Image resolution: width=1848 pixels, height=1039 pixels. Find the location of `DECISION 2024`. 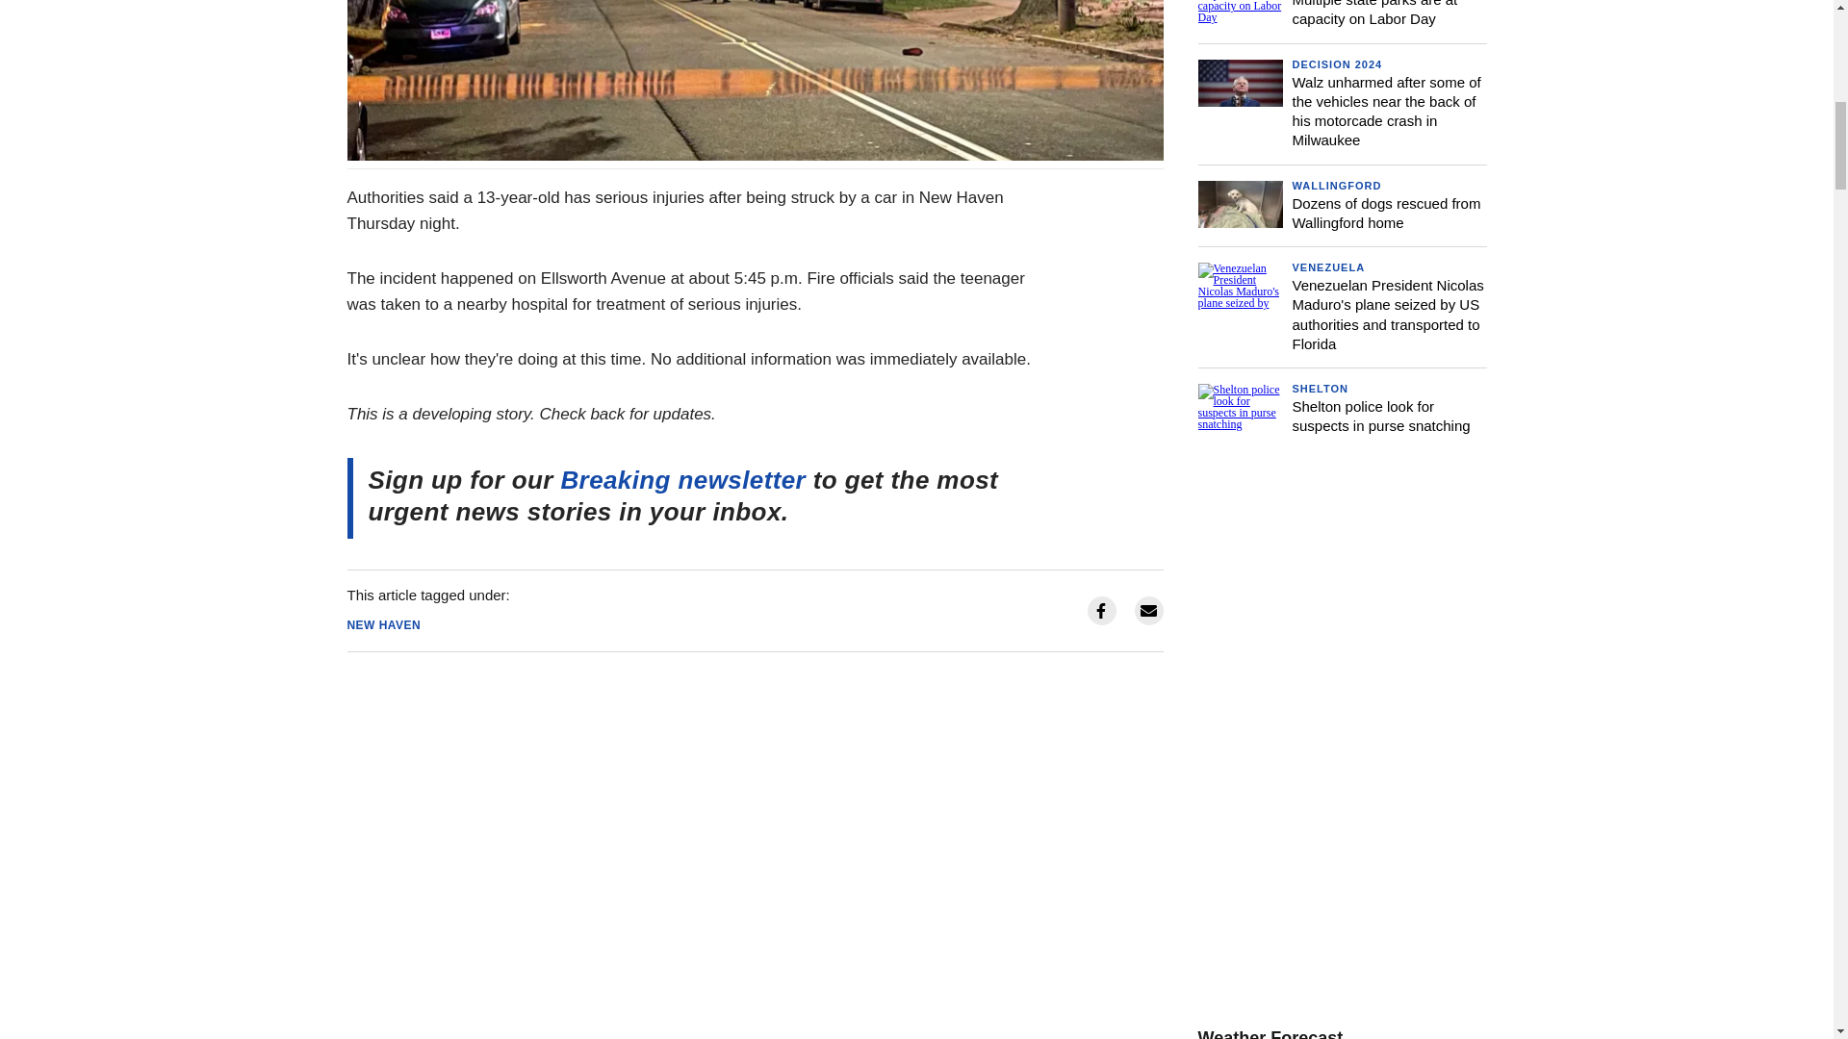

DECISION 2024 is located at coordinates (1337, 63).